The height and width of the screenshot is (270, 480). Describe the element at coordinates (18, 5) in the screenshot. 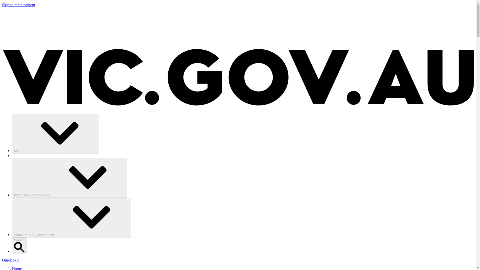

I see `Skip to main content` at that location.